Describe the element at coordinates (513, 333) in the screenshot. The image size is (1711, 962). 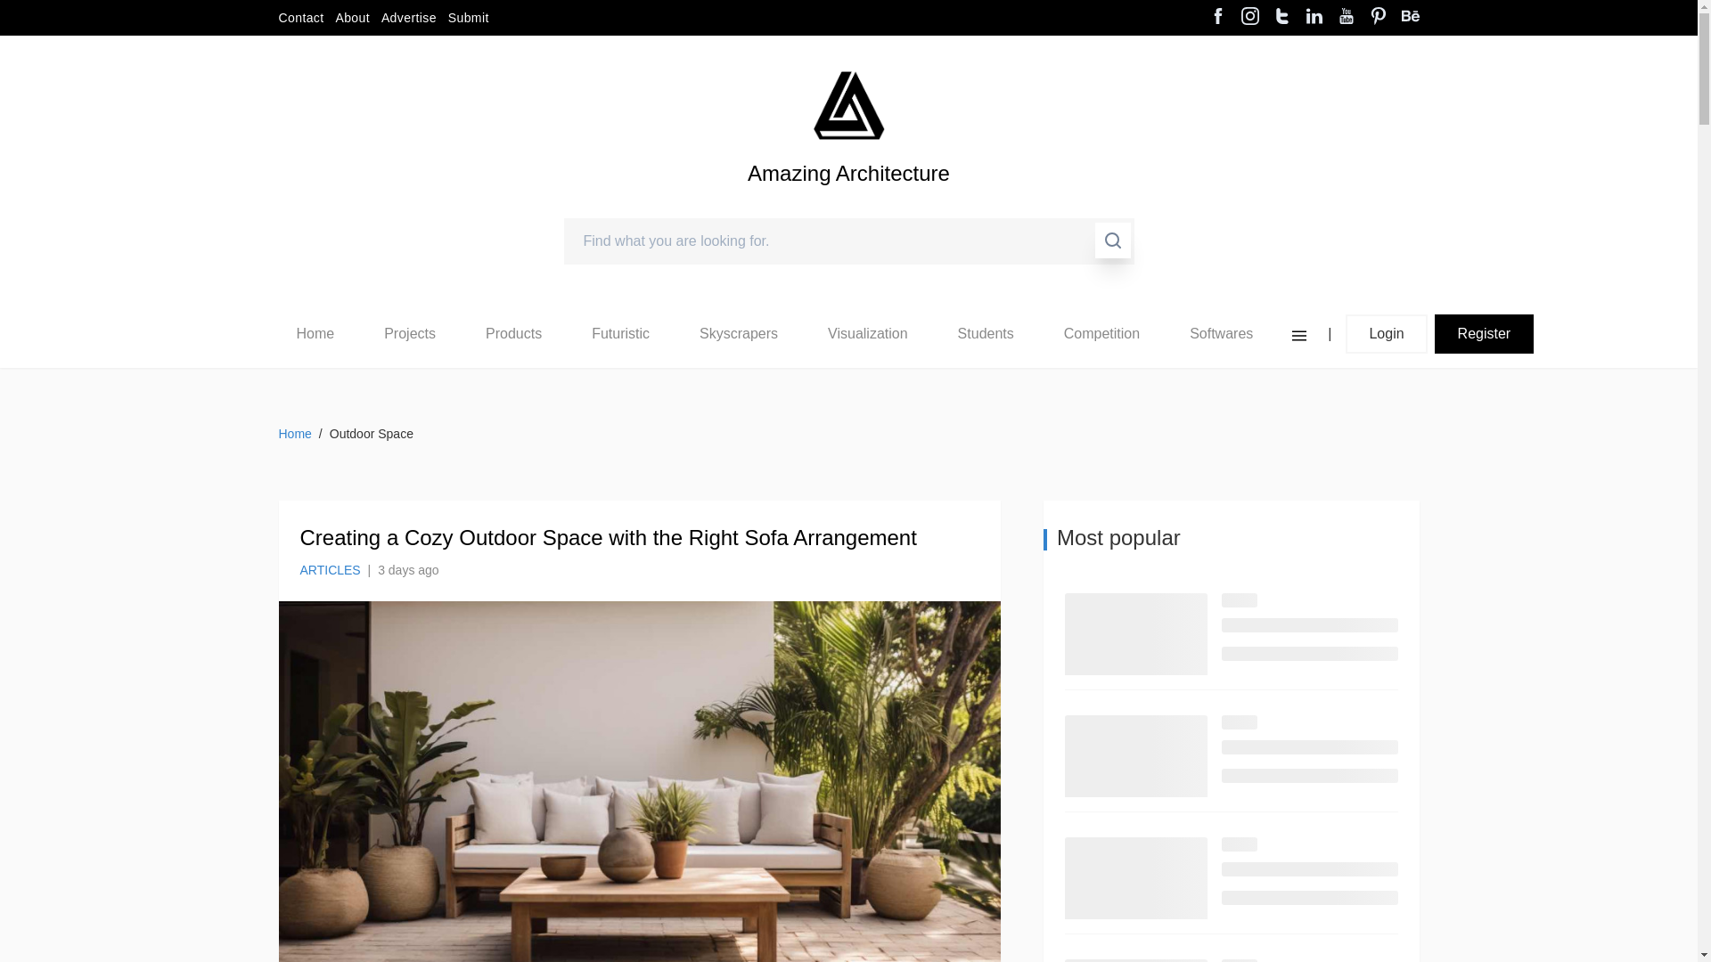
I see `Products` at that location.